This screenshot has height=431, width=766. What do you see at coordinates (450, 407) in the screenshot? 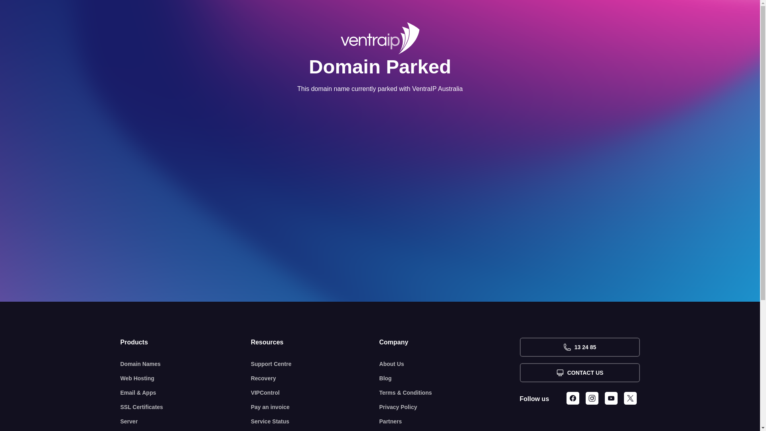
I see `Privacy Policy` at bounding box center [450, 407].